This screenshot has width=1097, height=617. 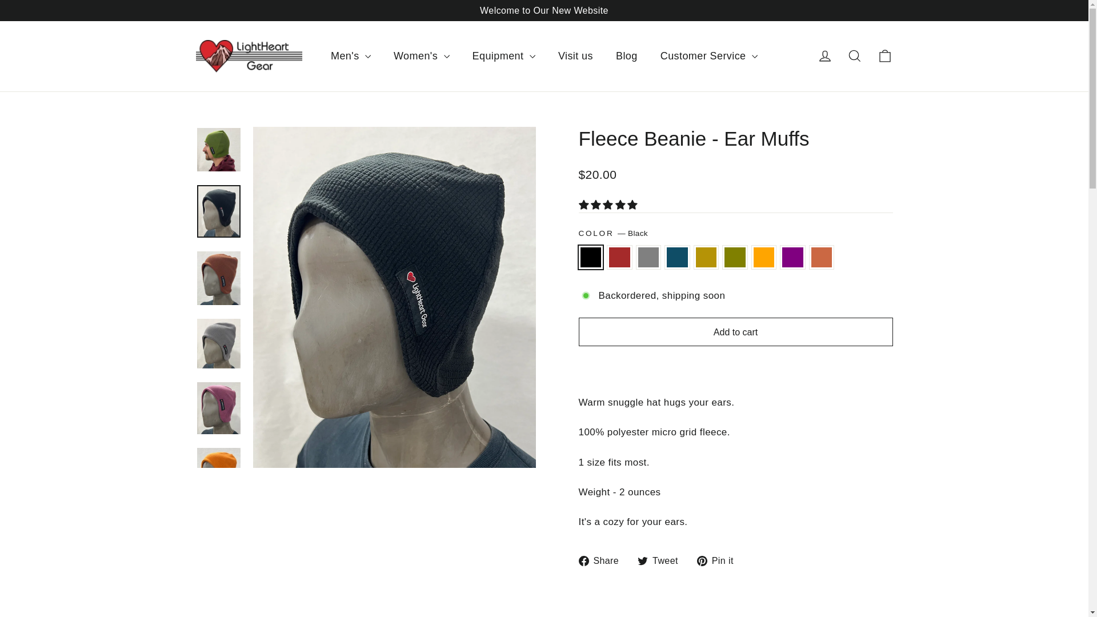 What do you see at coordinates (642, 561) in the screenshot?
I see `twitter` at bounding box center [642, 561].